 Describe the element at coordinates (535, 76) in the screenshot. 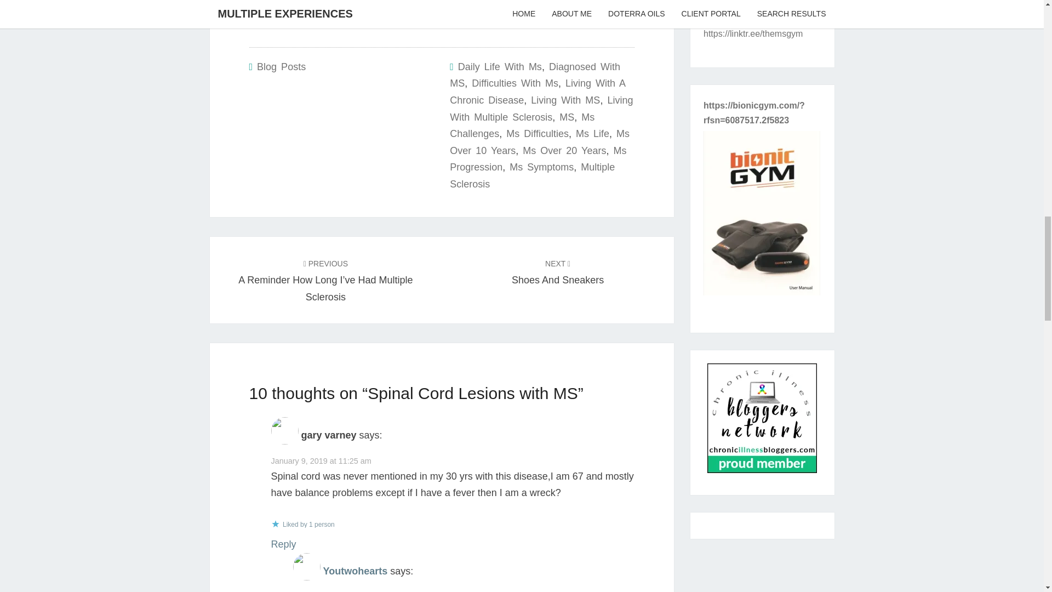

I see `Diagnosed With MS` at that location.